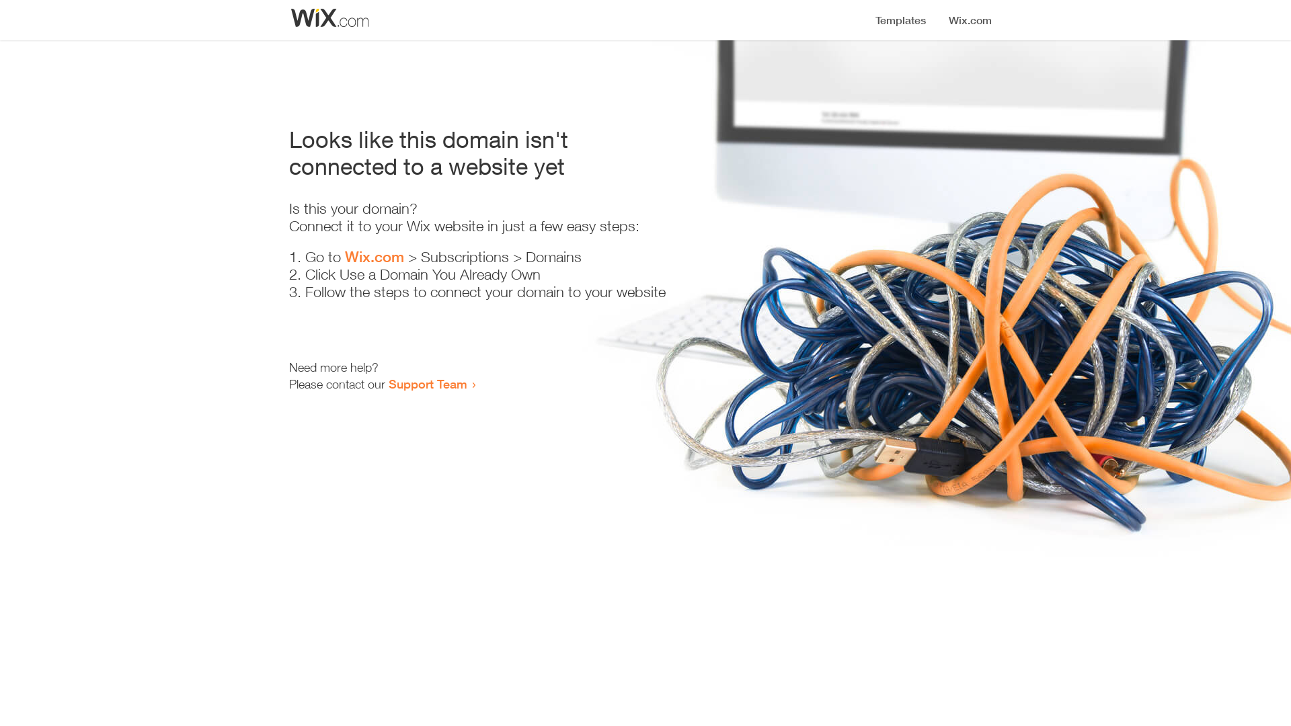 Image resolution: width=1291 pixels, height=726 pixels. Describe the element at coordinates (428, 384) in the screenshot. I see `Support Team` at that location.